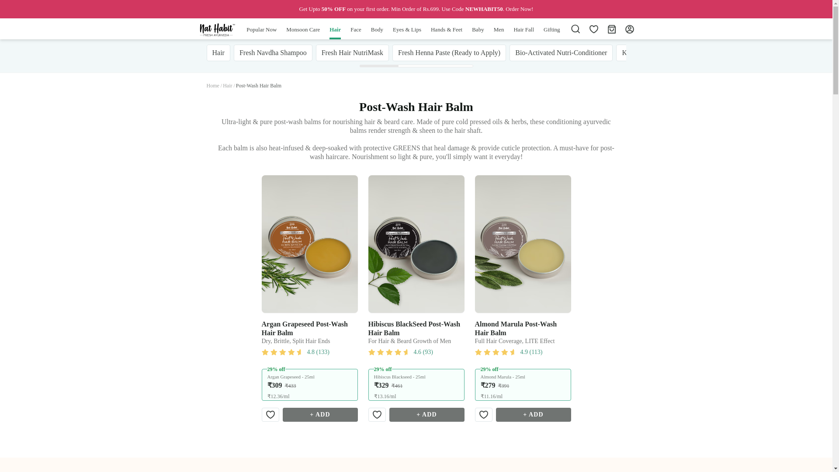  I want to click on Gifting, so click(552, 32).